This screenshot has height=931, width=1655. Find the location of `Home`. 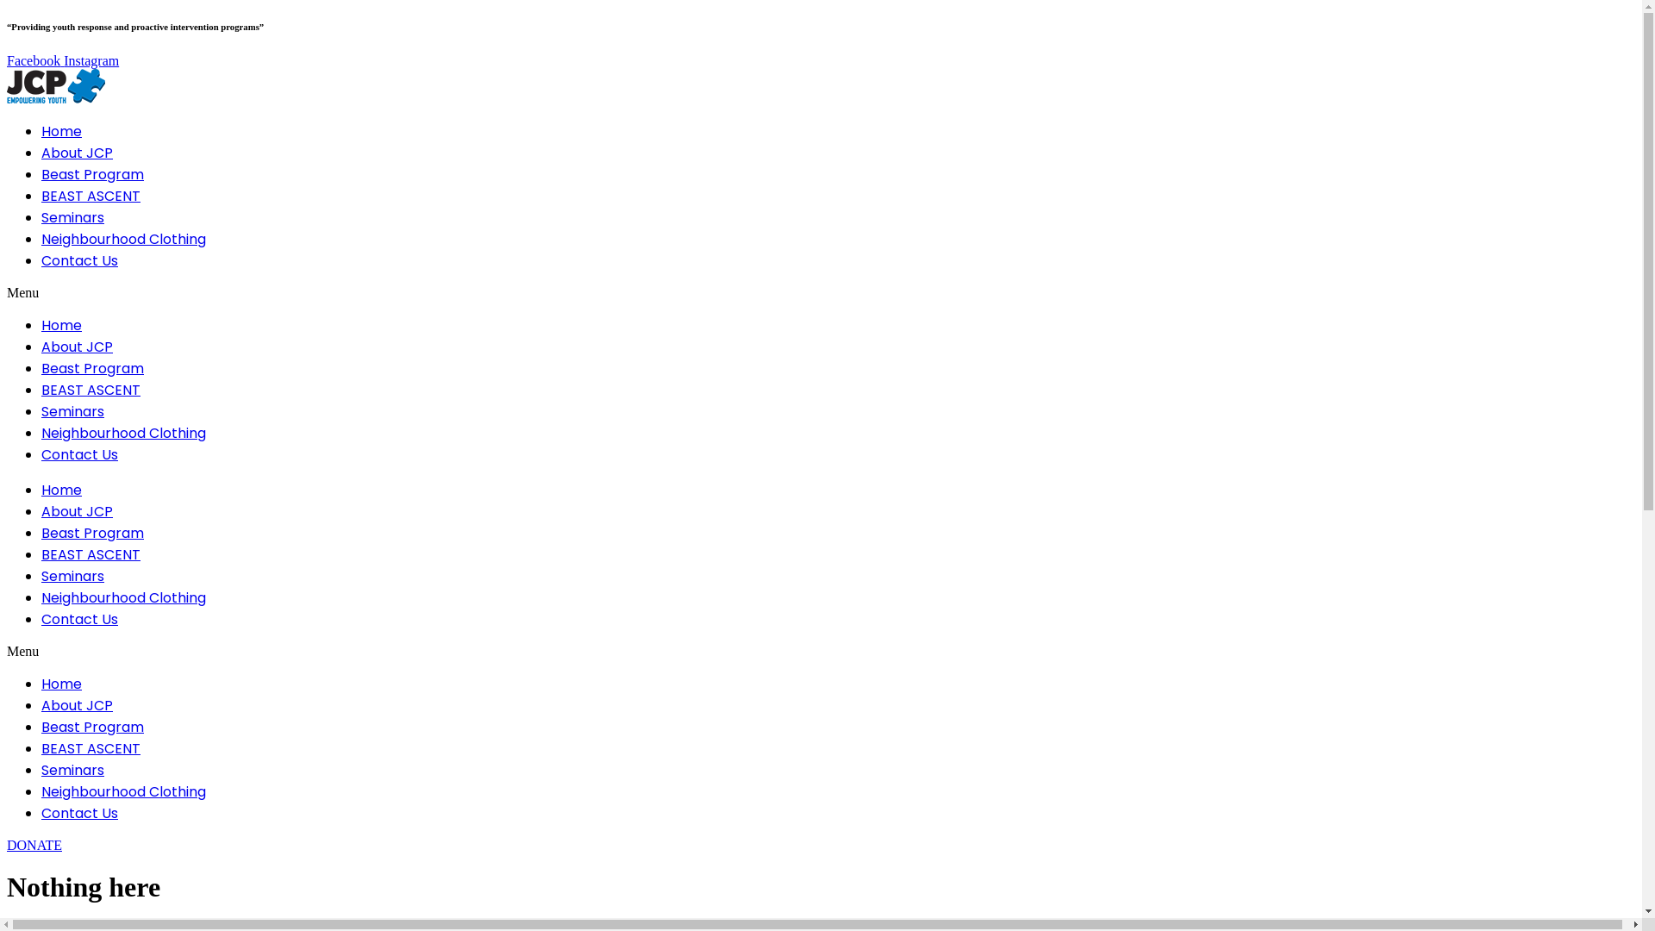

Home is located at coordinates (62, 326).